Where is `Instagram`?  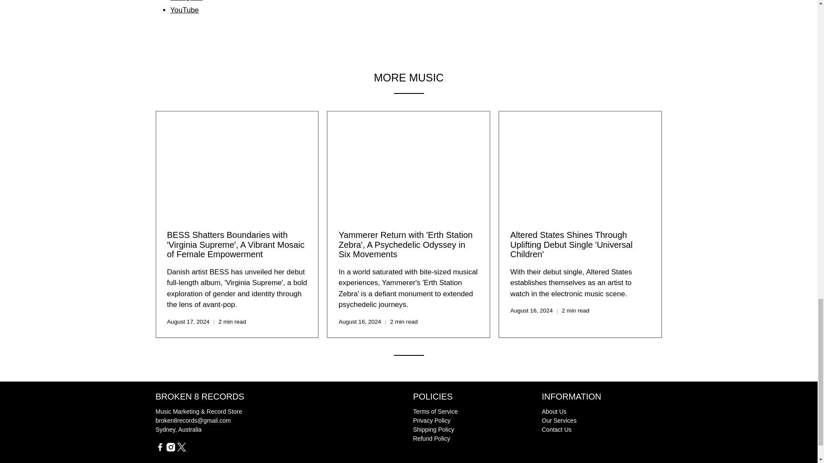
Instagram is located at coordinates (186, 1).